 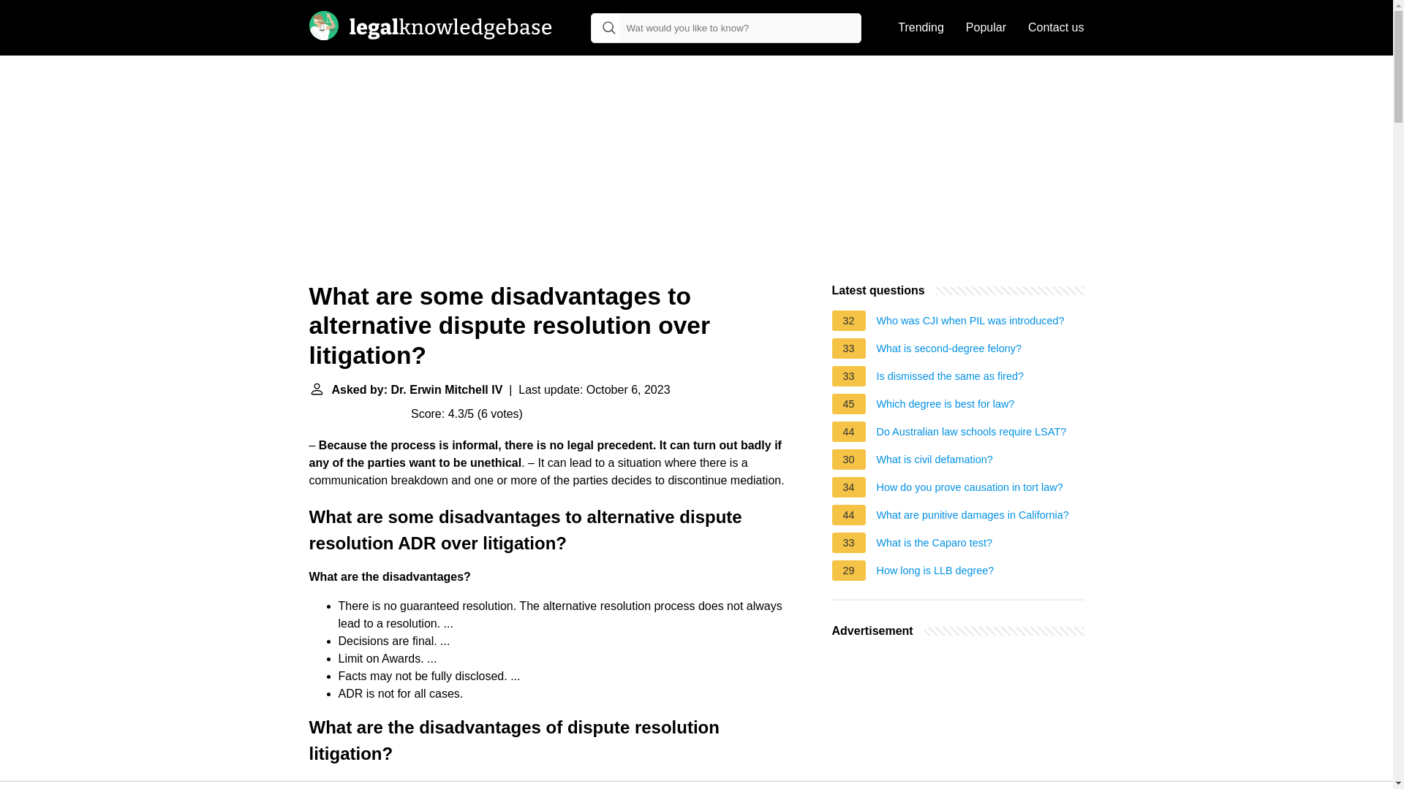 I want to click on Do Australian law schools require LSAT?, so click(x=971, y=434).